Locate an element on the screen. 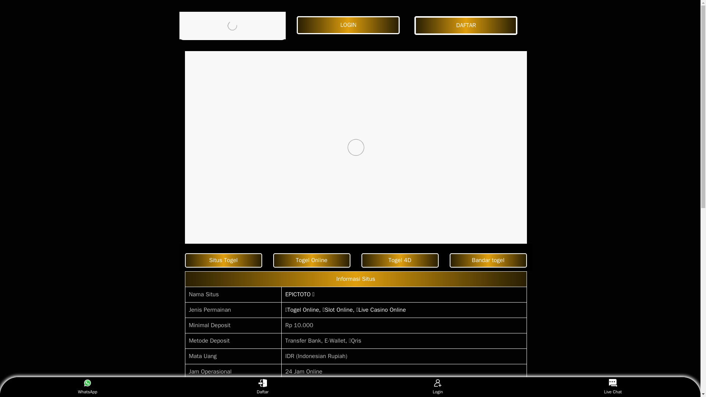 The image size is (706, 397). Situs Togel is located at coordinates (223, 260).